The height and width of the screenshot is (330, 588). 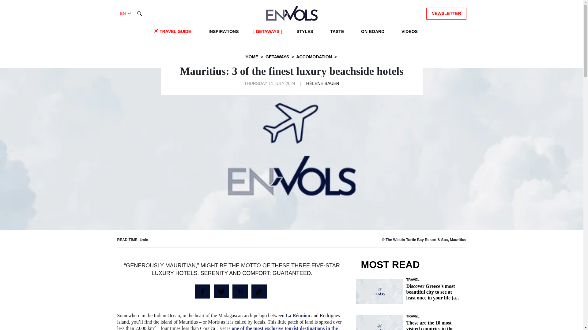 What do you see at coordinates (267, 31) in the screenshot?
I see `GETAWAYS` at bounding box center [267, 31].